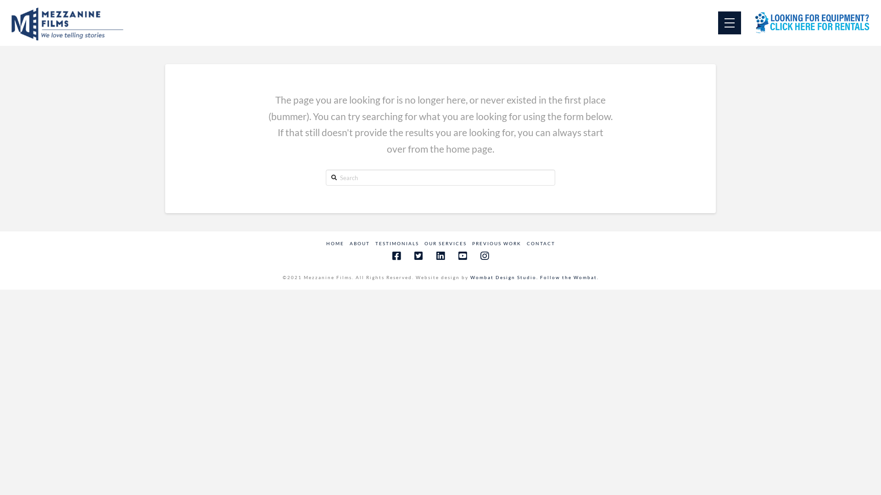  Describe the element at coordinates (445, 244) in the screenshot. I see `OUR SERVICES` at that location.